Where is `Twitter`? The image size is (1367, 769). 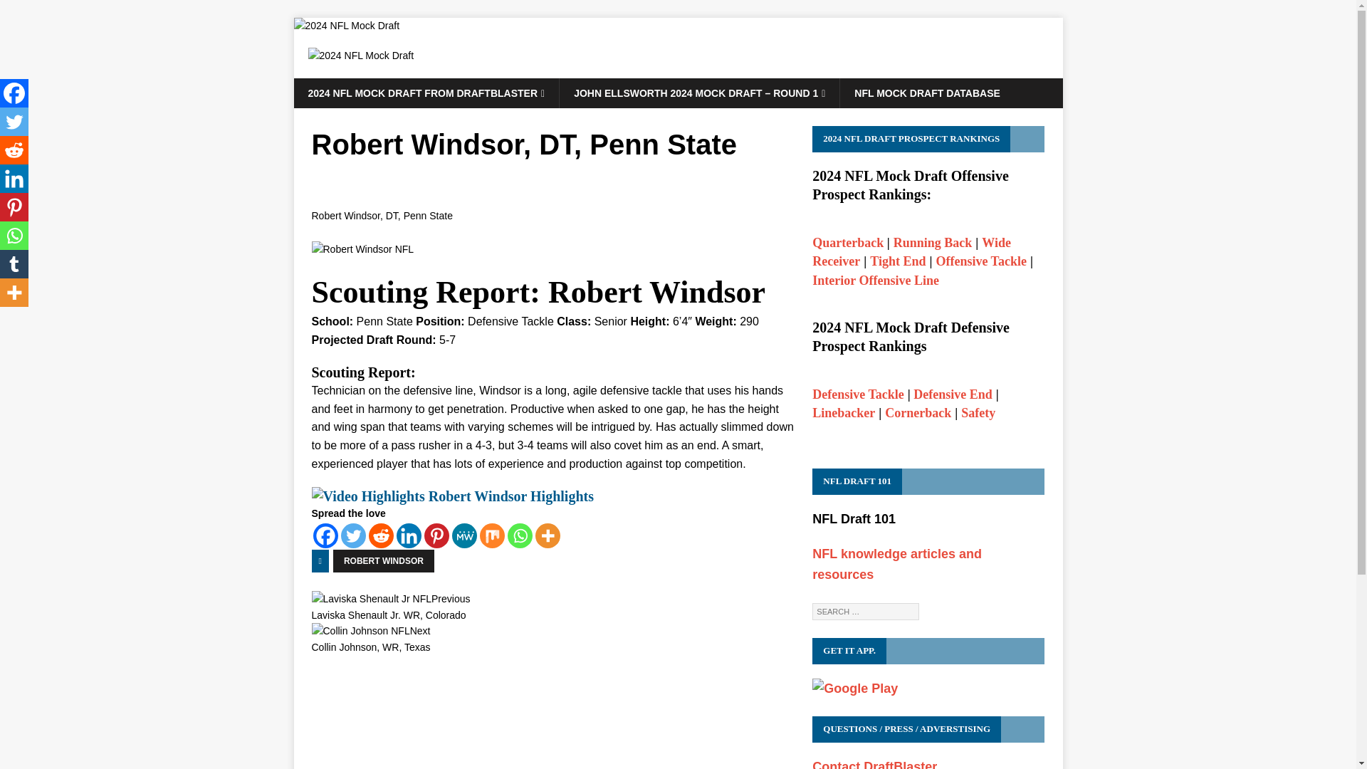 Twitter is located at coordinates (452, 496).